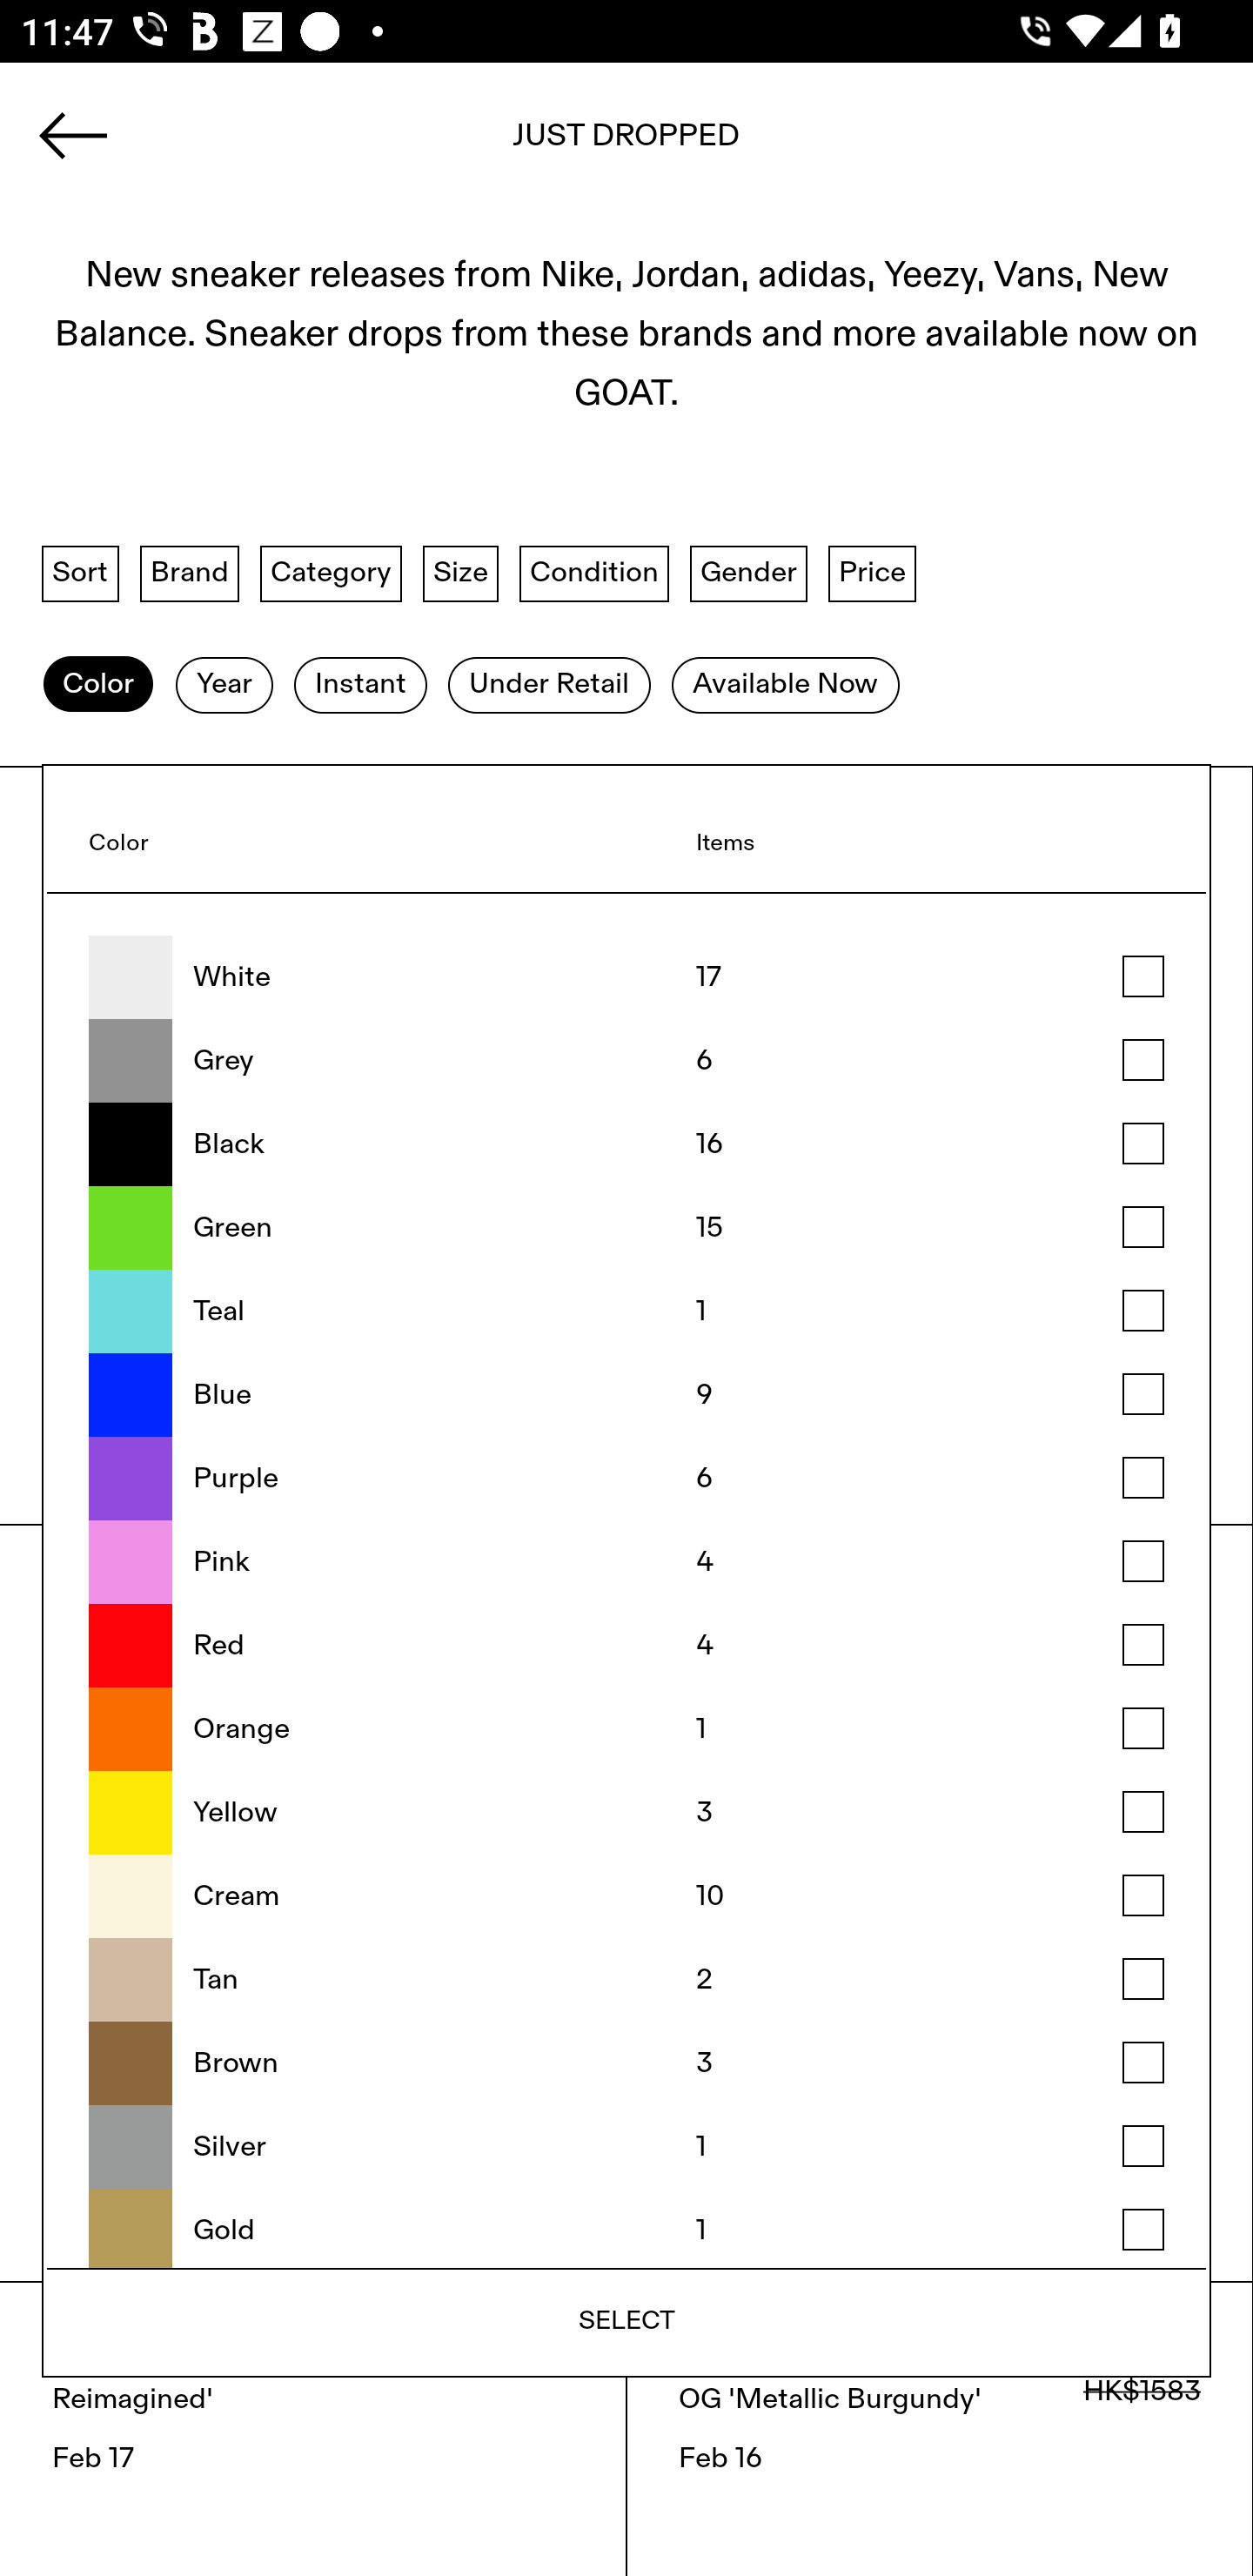 This screenshot has height=2576, width=1253. I want to click on Red 4, so click(626, 1646).